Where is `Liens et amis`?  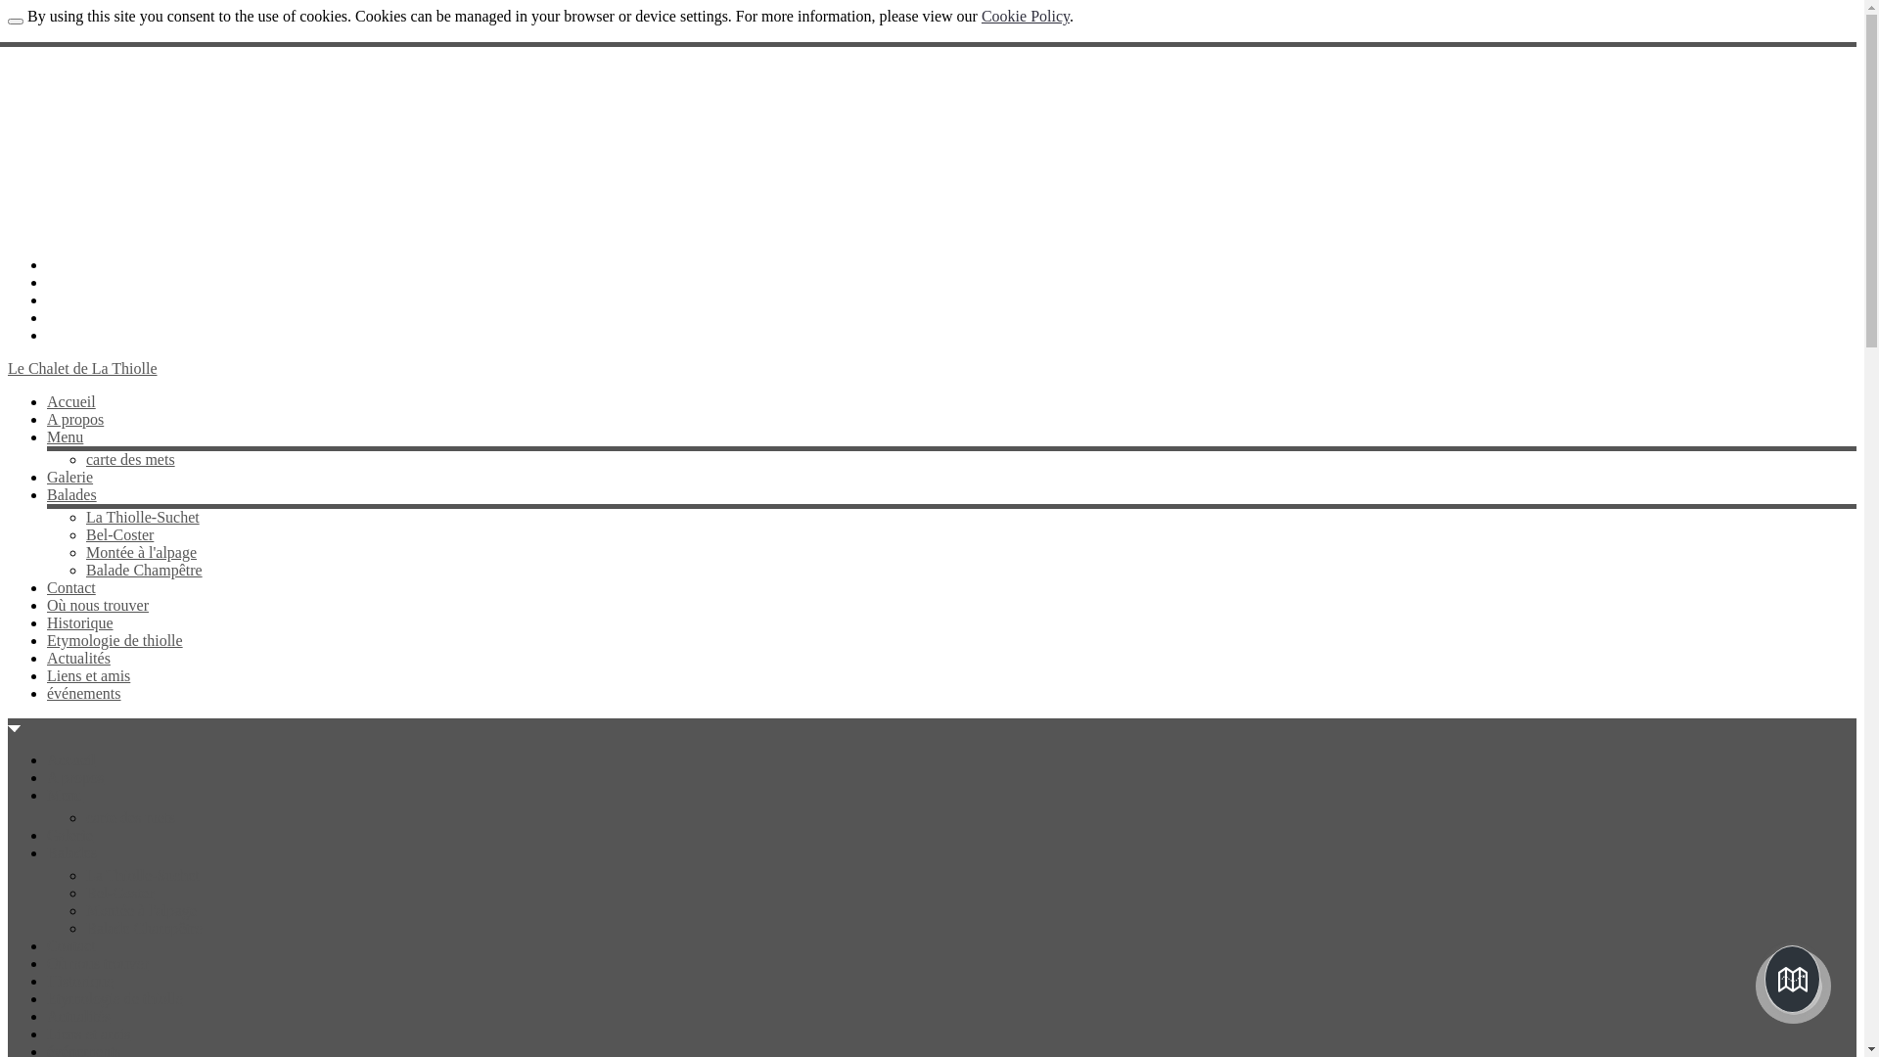 Liens et amis is located at coordinates (88, 1034).